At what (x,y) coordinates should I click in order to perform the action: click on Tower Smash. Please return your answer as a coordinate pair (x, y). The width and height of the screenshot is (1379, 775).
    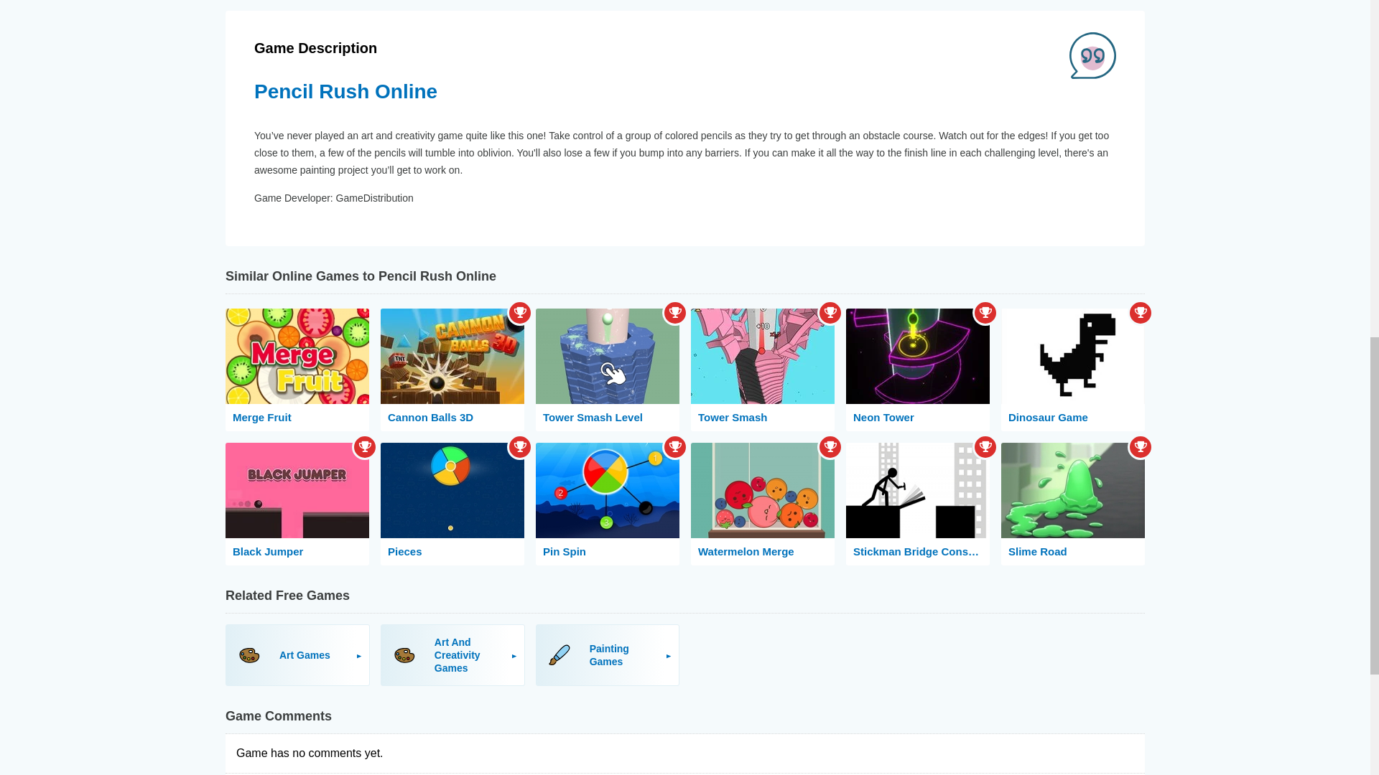
    Looking at the image, I should click on (762, 369).